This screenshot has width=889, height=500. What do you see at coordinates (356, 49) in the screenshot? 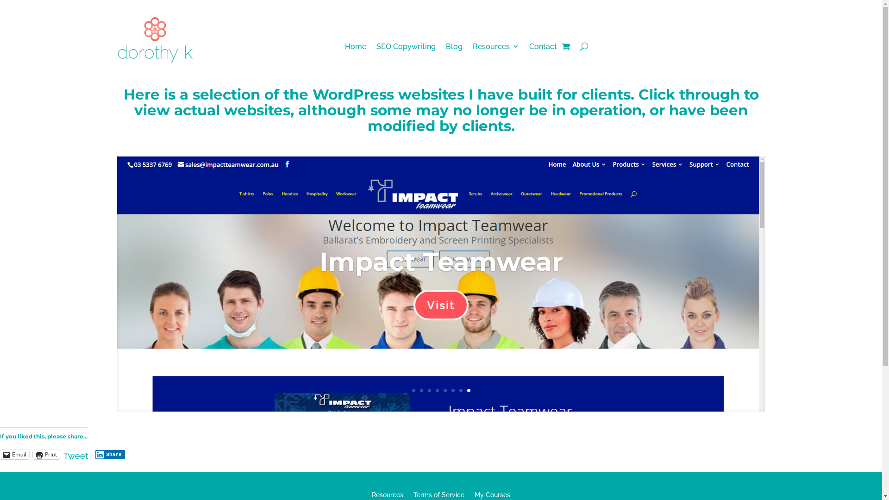
I see `Home` at bounding box center [356, 49].